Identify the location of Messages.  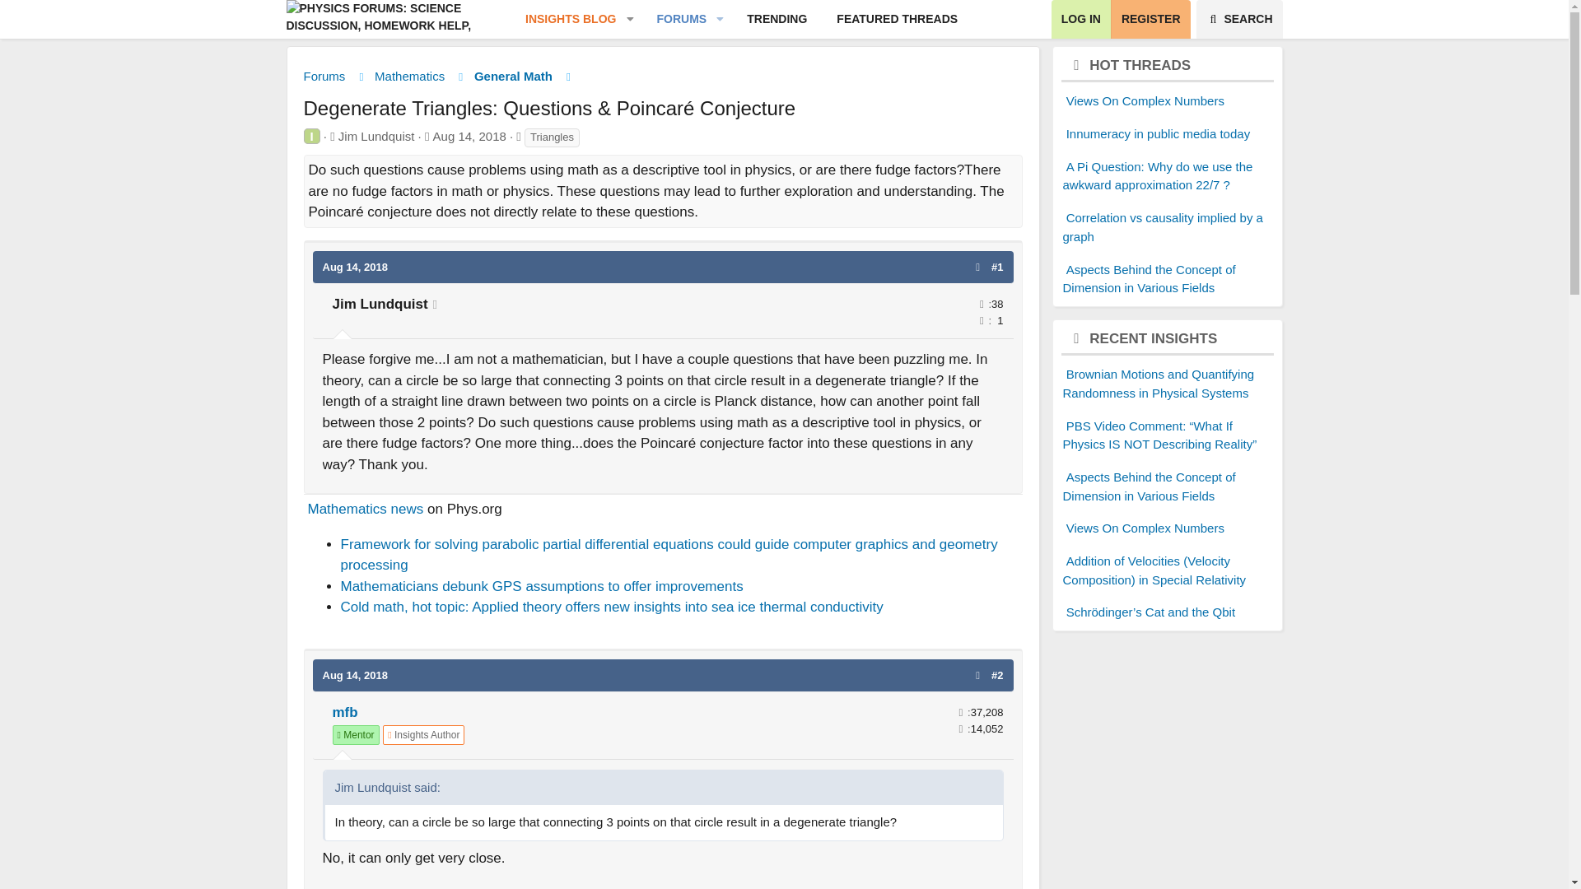
(961, 711).